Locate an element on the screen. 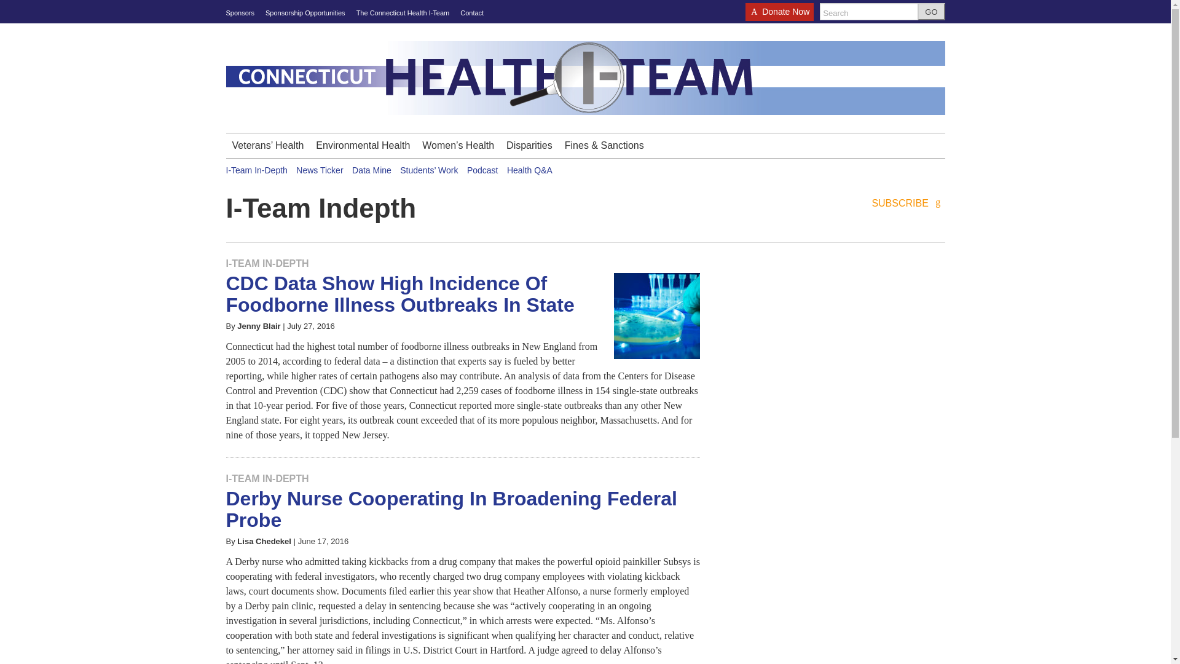 The width and height of the screenshot is (1180, 664). Podcast is located at coordinates (482, 170).